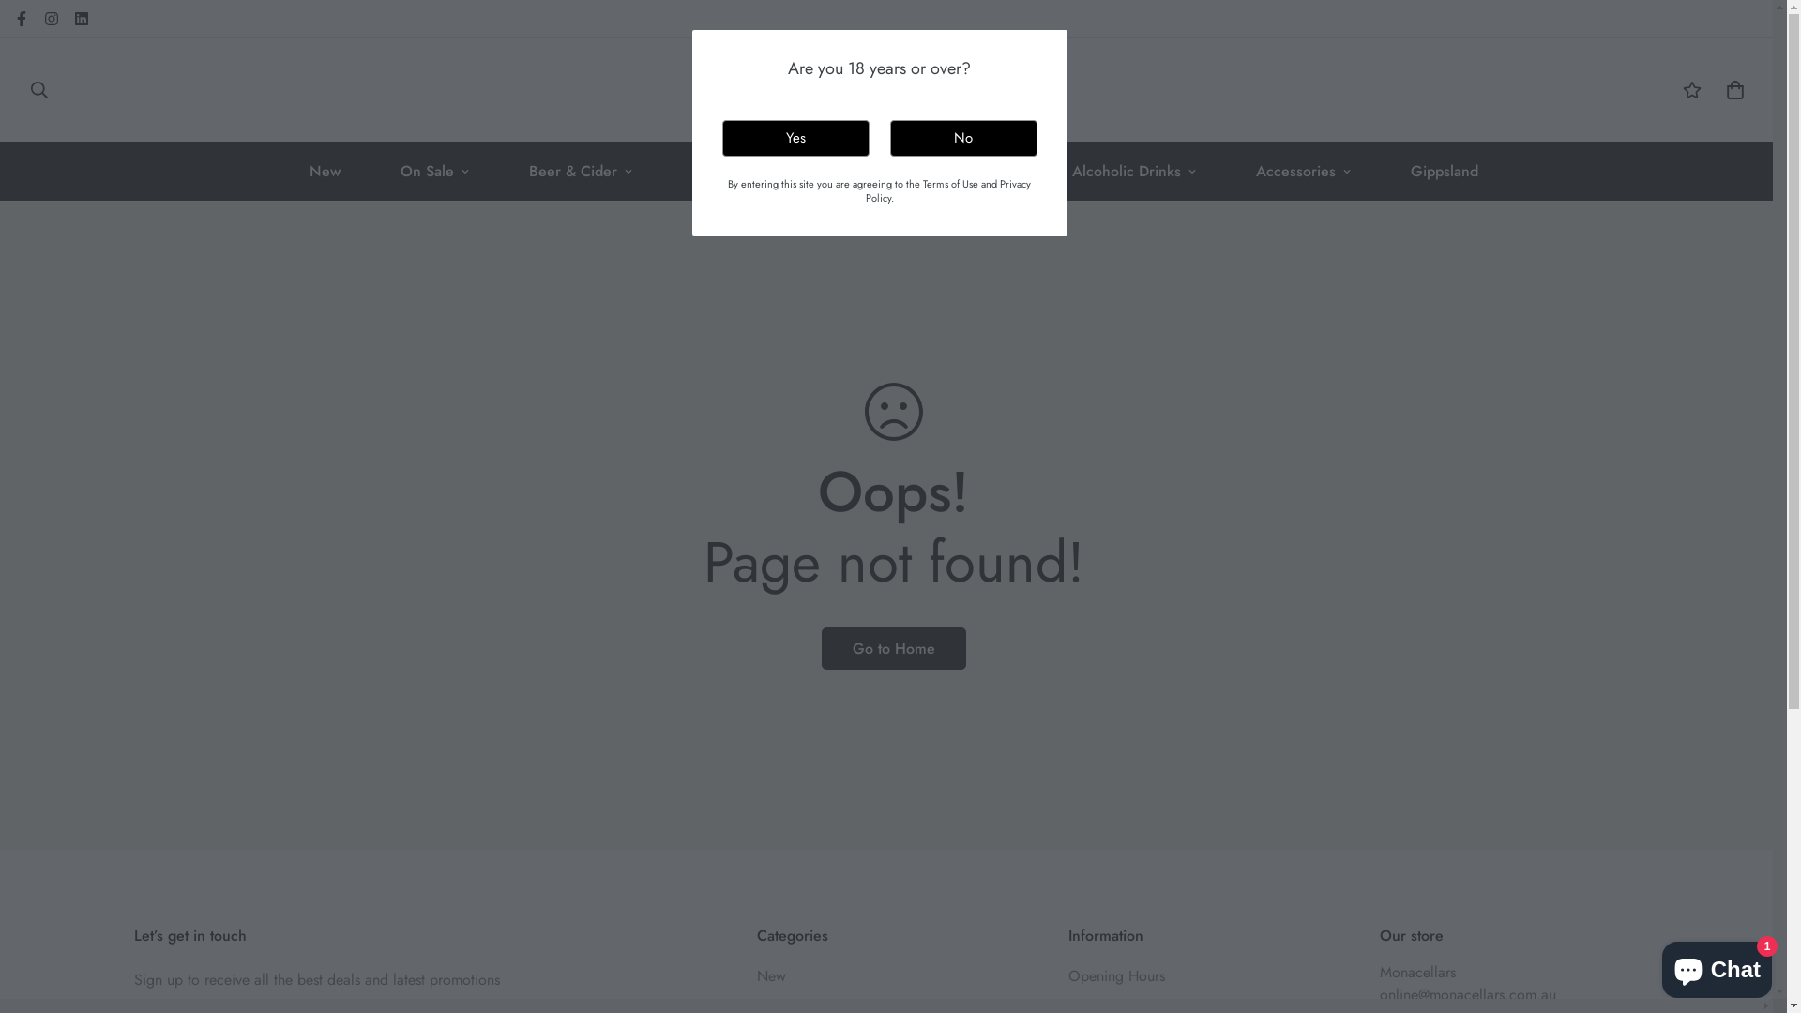 Image resolution: width=1801 pixels, height=1013 pixels. Describe the element at coordinates (1445, 171) in the screenshot. I see `Gippsland` at that location.